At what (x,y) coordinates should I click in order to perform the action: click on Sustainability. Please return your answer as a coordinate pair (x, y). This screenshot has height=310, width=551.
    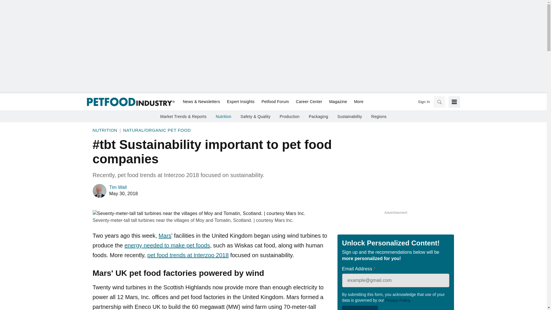
    Looking at the image, I should click on (350, 117).